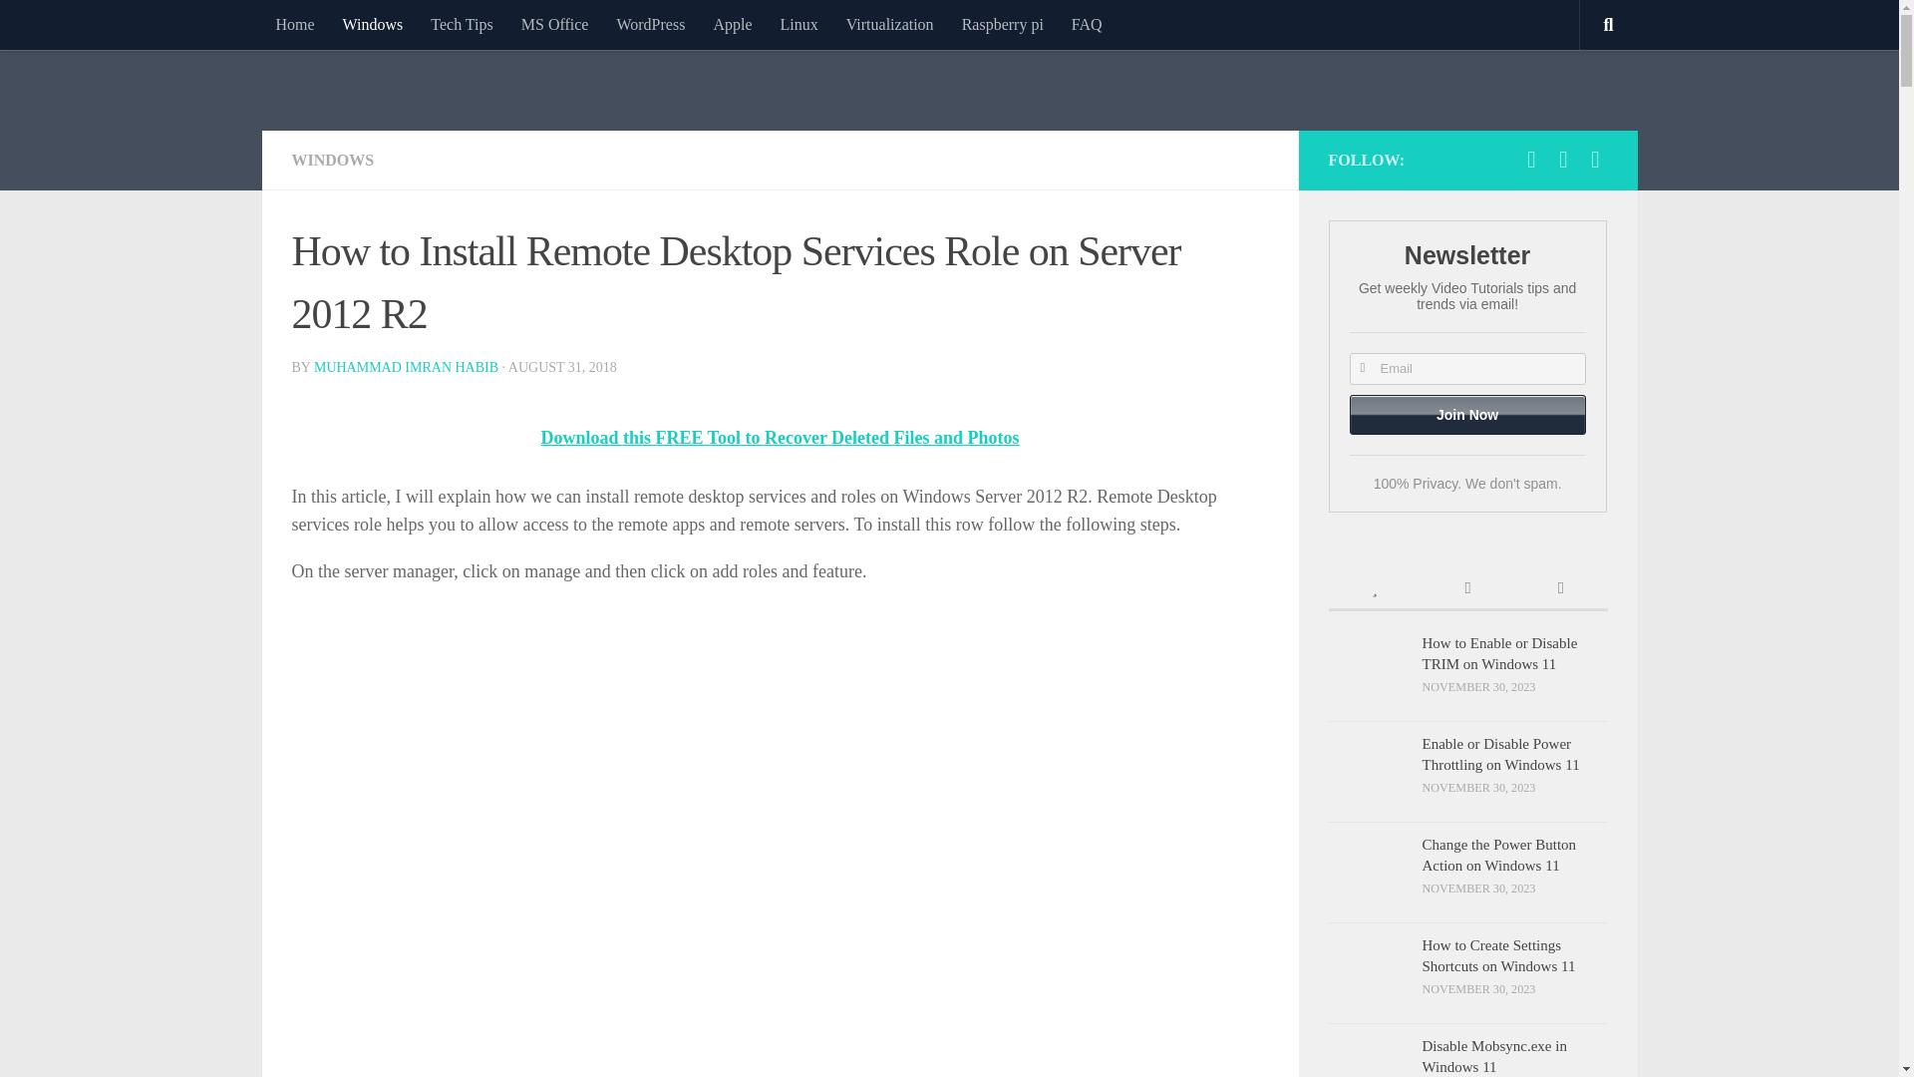 The image size is (1914, 1077). What do you see at coordinates (650, 24) in the screenshot?
I see `WordPress` at bounding box center [650, 24].